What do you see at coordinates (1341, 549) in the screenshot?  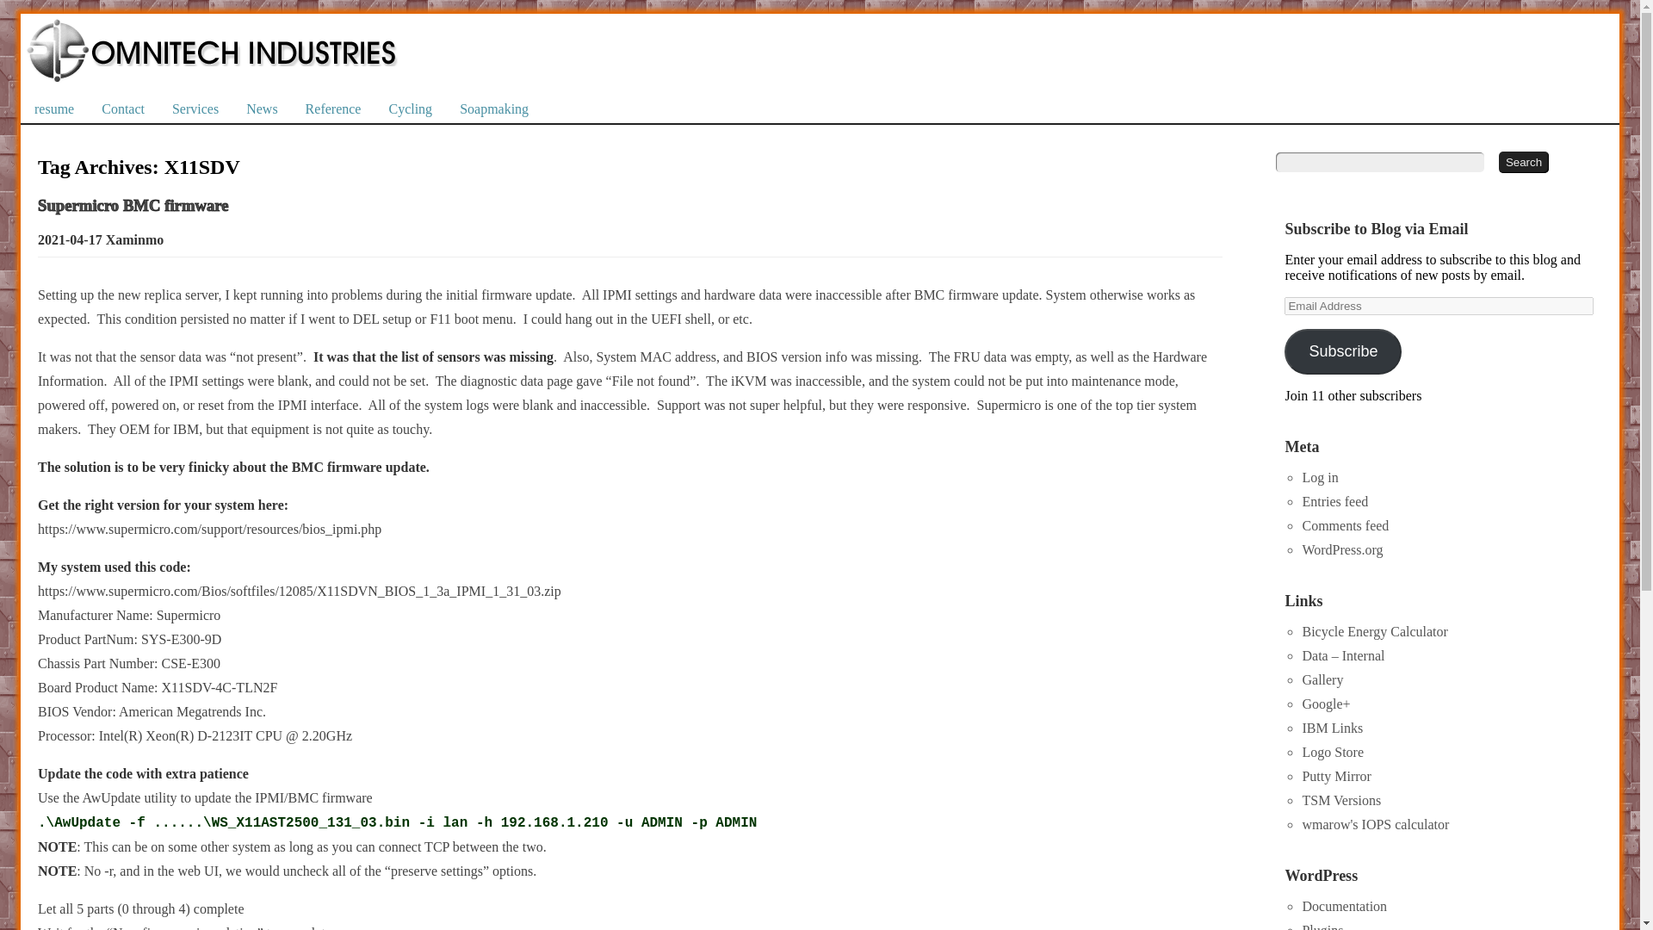 I see `WordPress.org` at bounding box center [1341, 549].